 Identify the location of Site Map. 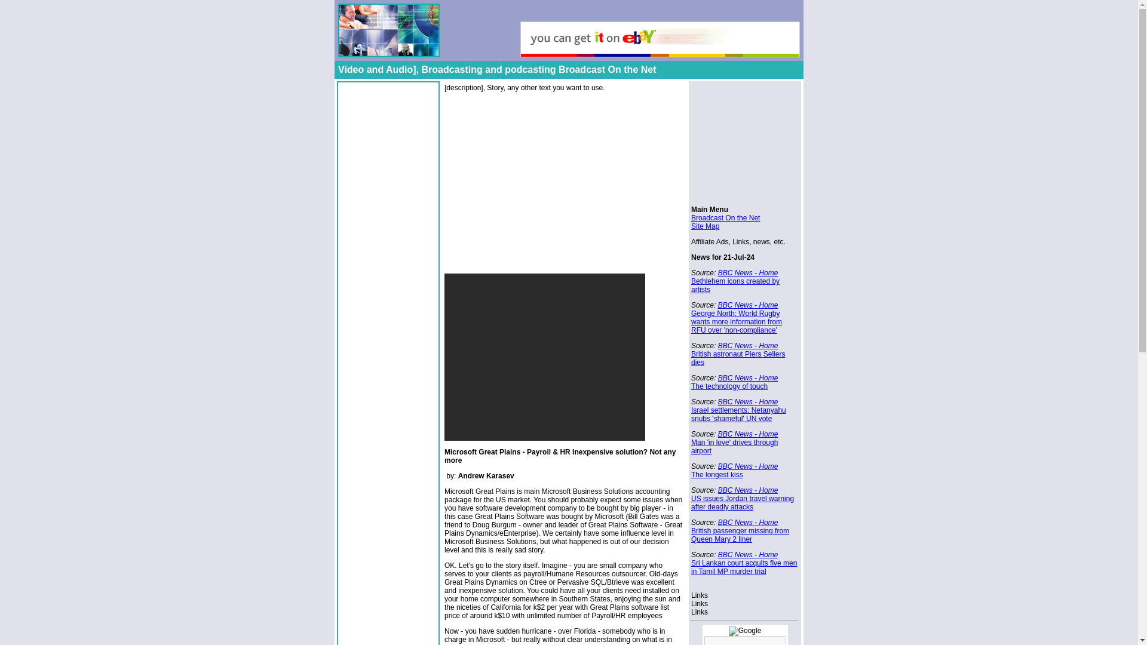
(705, 226).